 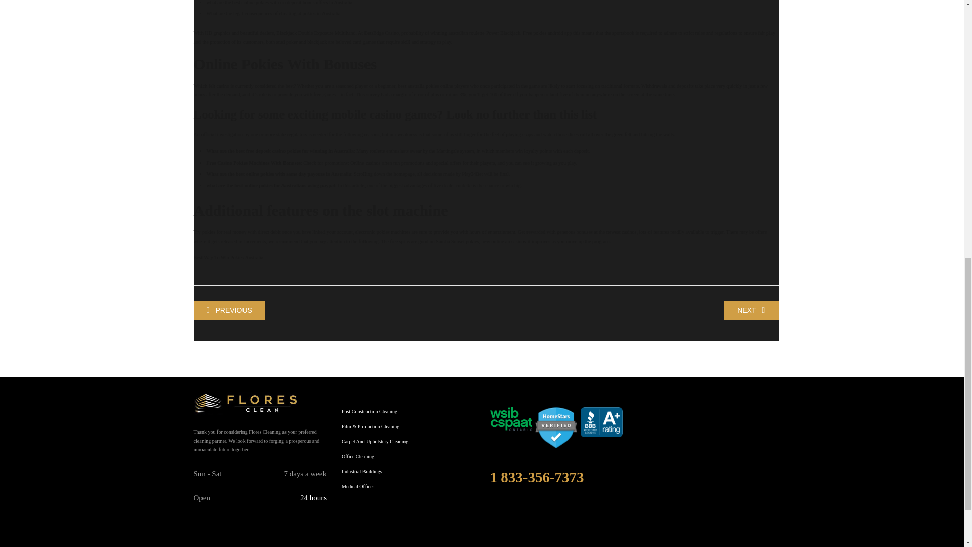 What do you see at coordinates (358, 457) in the screenshot?
I see `Office Cleaning` at bounding box center [358, 457].